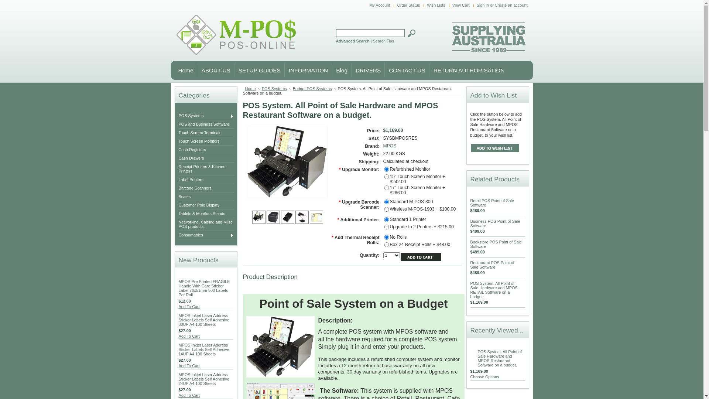 The width and height of the screenshot is (709, 399). What do you see at coordinates (2, 2) in the screenshot?
I see `407` at bounding box center [2, 2].